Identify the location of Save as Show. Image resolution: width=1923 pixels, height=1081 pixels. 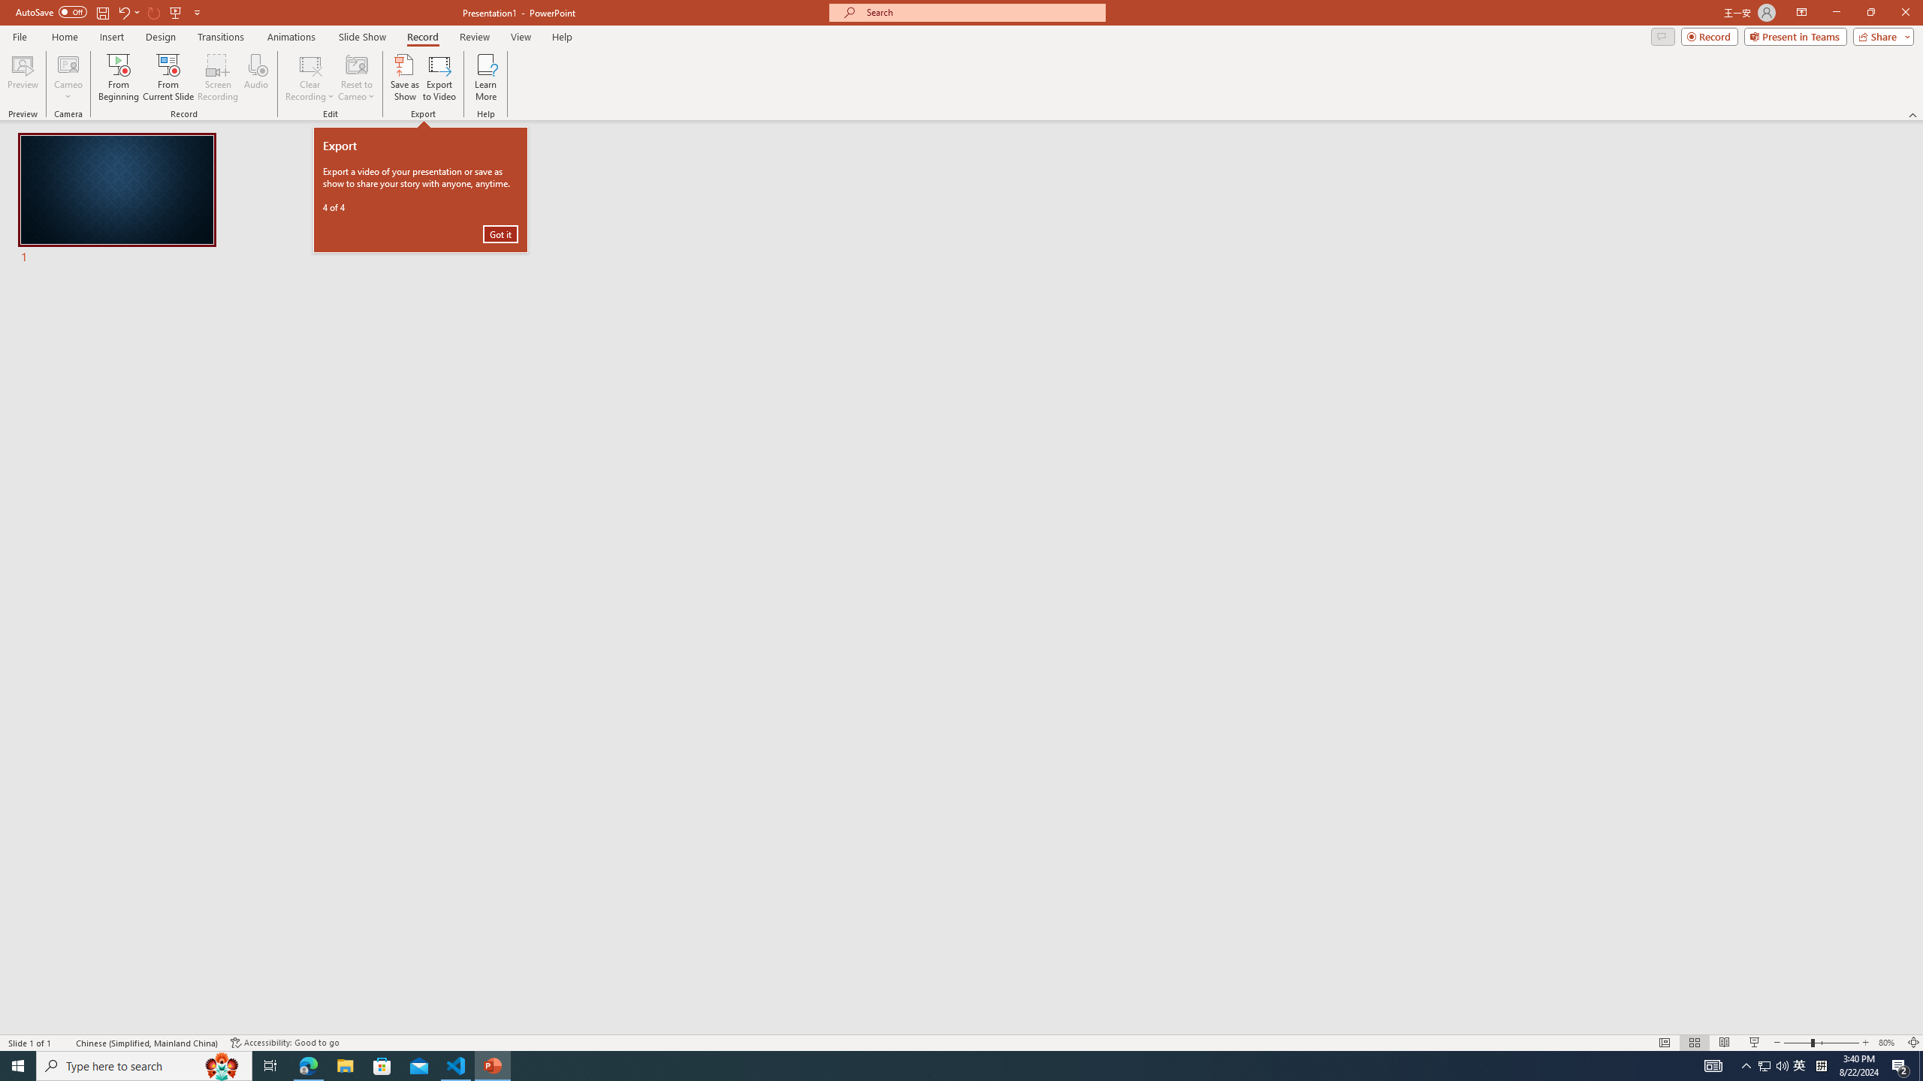
(404, 77).